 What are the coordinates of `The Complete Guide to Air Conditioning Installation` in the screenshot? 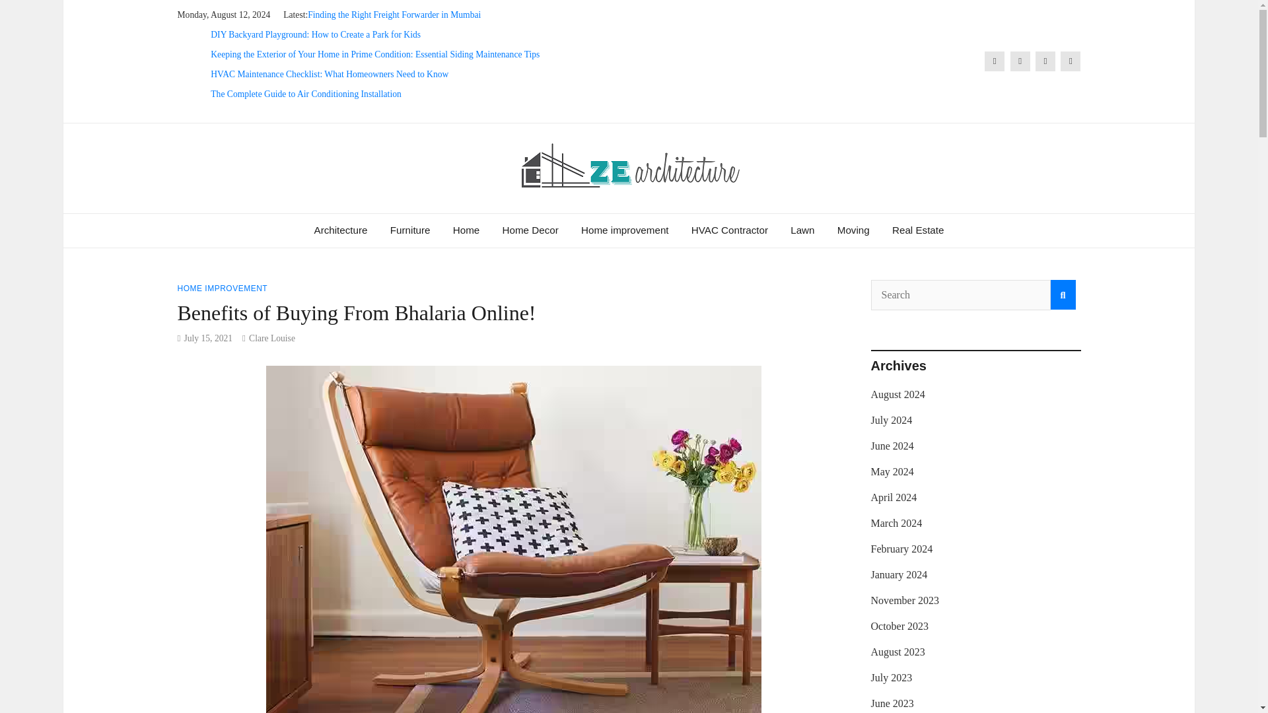 It's located at (305, 94).